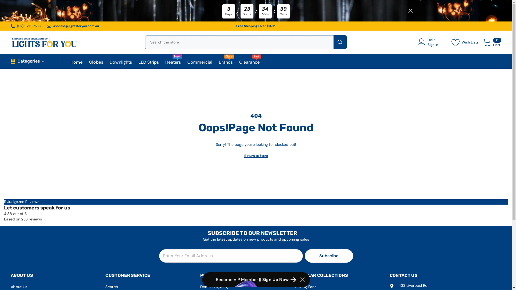 The width and height of the screenshot is (516, 290). Describe the element at coordinates (256, 156) in the screenshot. I see `Return to Store` at that location.